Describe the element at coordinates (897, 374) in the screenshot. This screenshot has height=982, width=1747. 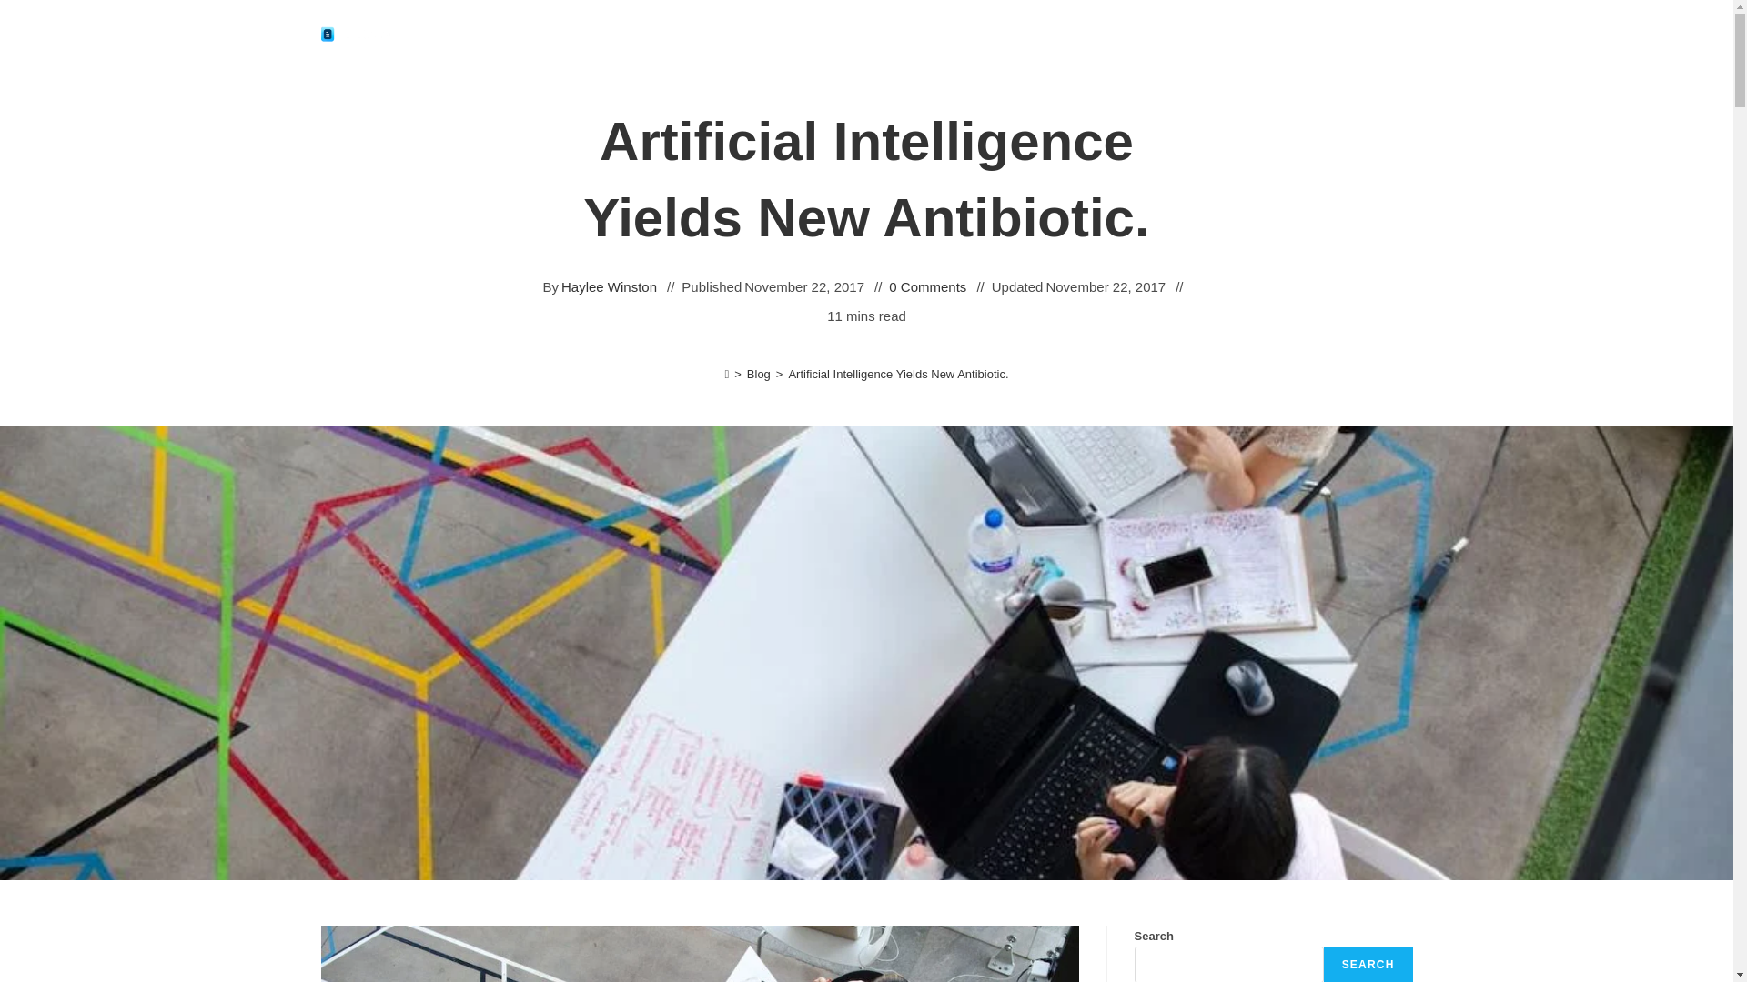
I see `Artificial Intelligence Yields New Antibiotic.` at that location.